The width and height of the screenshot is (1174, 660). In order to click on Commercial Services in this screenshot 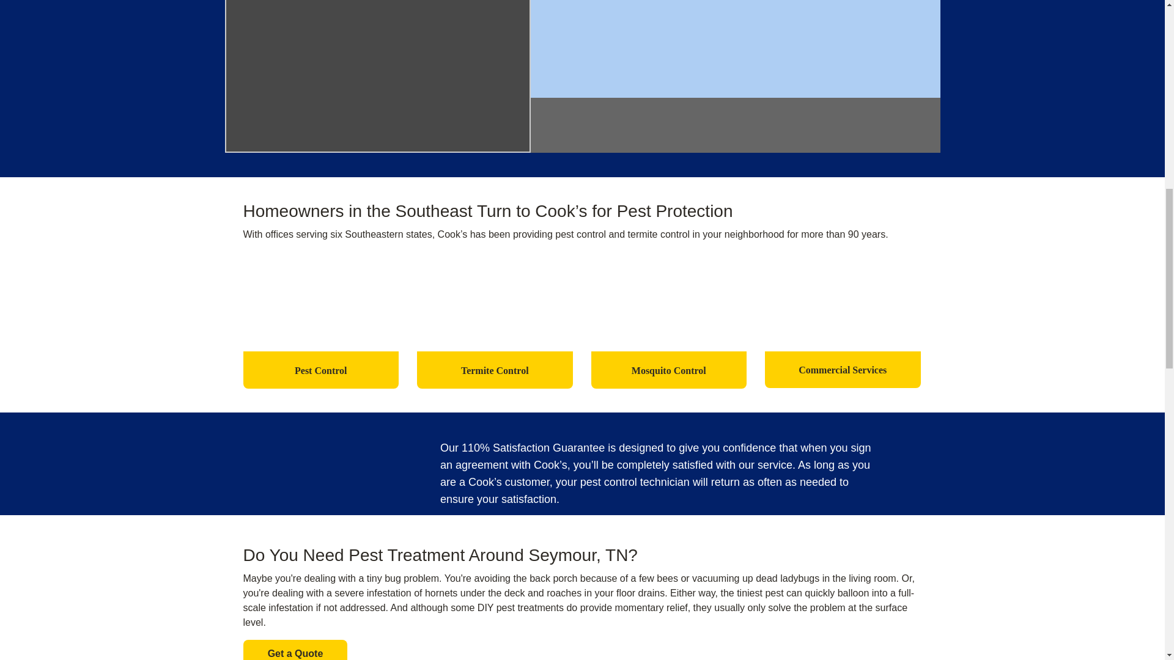, I will do `click(843, 325)`.